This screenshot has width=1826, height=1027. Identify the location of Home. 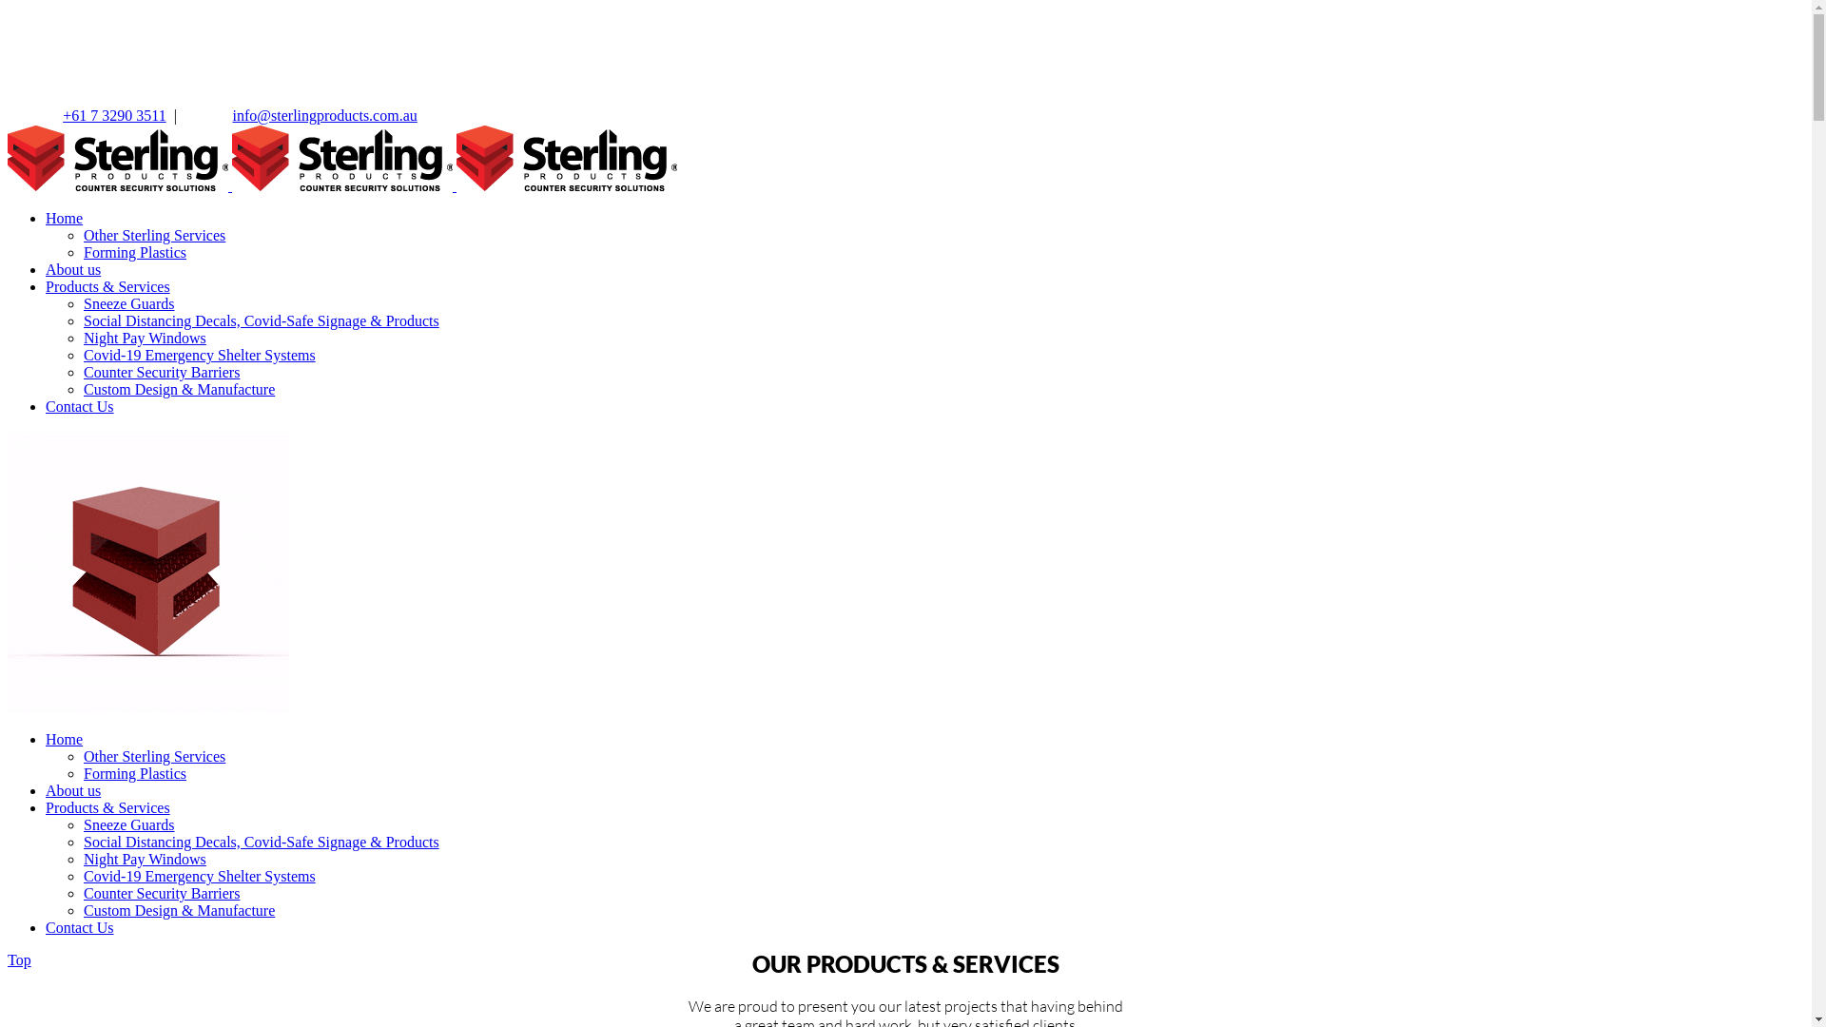
(65, 740).